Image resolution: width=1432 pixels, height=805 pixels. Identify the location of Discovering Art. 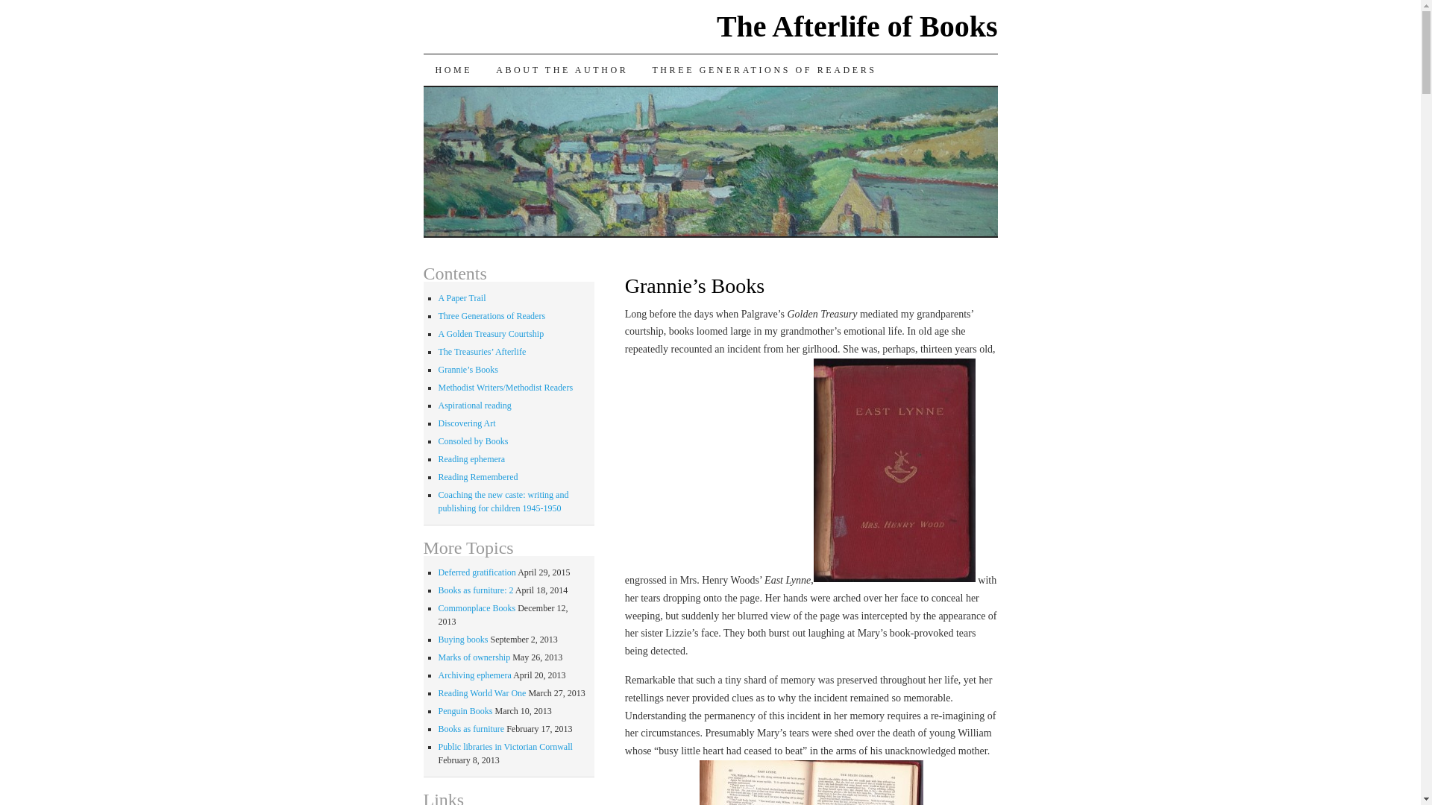
(467, 423).